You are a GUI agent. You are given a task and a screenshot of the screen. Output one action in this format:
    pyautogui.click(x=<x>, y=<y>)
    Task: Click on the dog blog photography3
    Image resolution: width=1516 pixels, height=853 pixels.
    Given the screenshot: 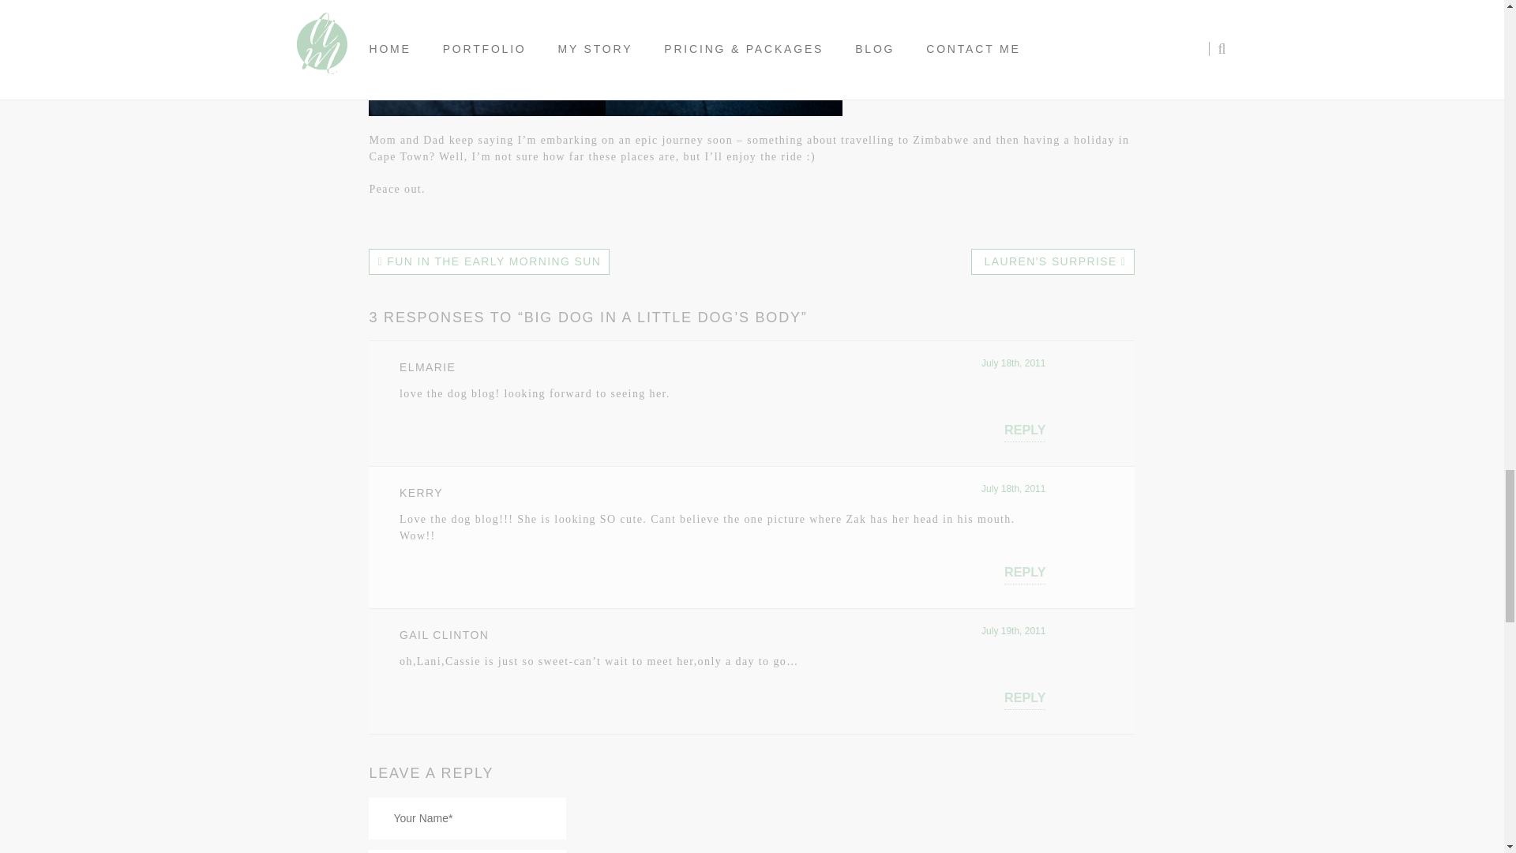 What is the action you would take?
    pyautogui.click(x=605, y=58)
    